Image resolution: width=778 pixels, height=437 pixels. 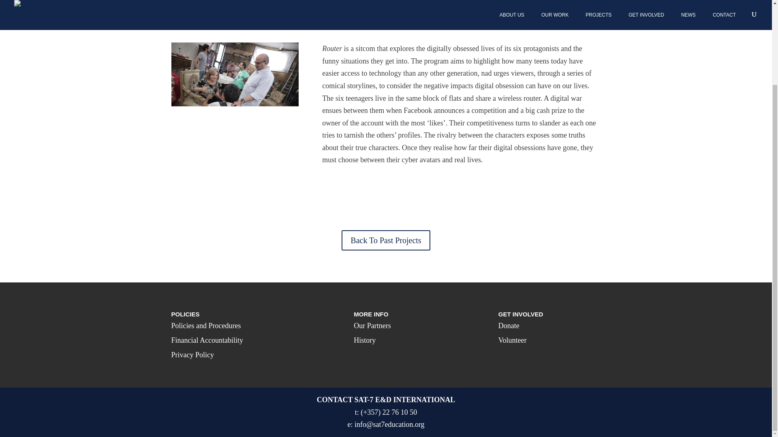 What do you see at coordinates (372, 325) in the screenshot?
I see `Our Partners` at bounding box center [372, 325].